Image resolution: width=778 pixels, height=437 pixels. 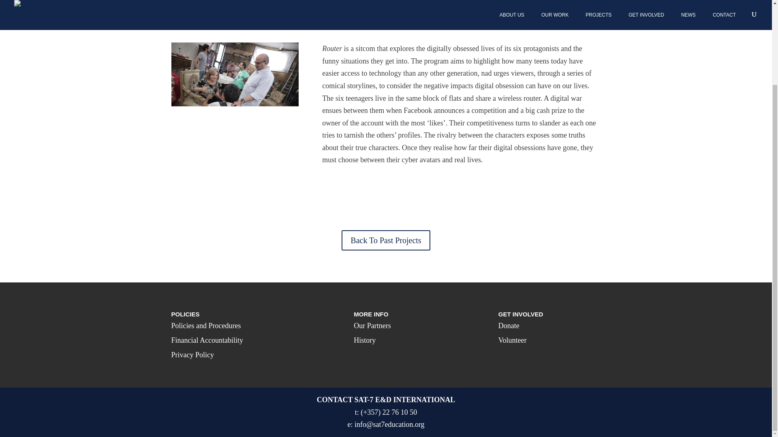 What do you see at coordinates (372, 325) in the screenshot?
I see `Our Partners` at bounding box center [372, 325].